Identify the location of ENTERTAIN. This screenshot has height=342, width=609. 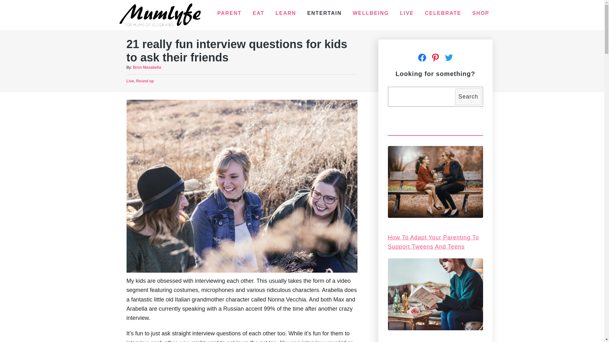
(324, 13).